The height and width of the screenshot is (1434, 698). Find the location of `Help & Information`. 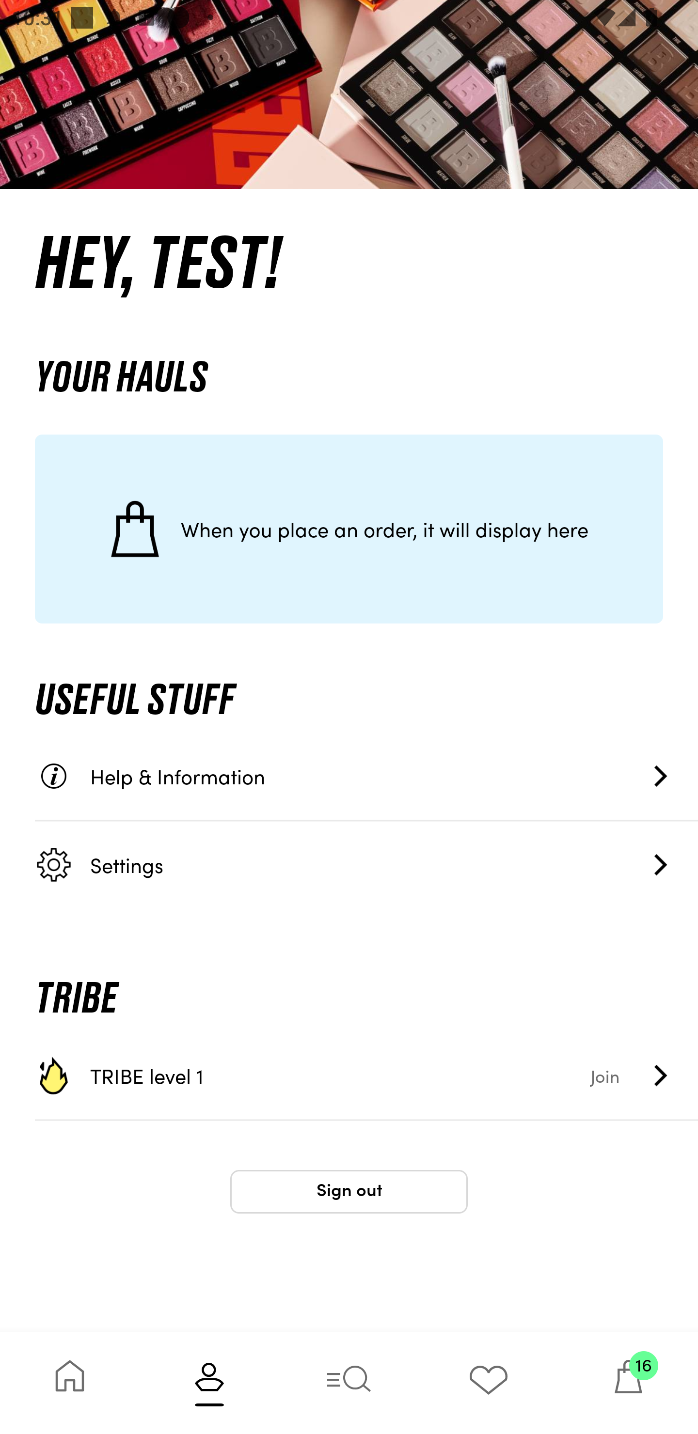

Help & Information is located at coordinates (366, 776).